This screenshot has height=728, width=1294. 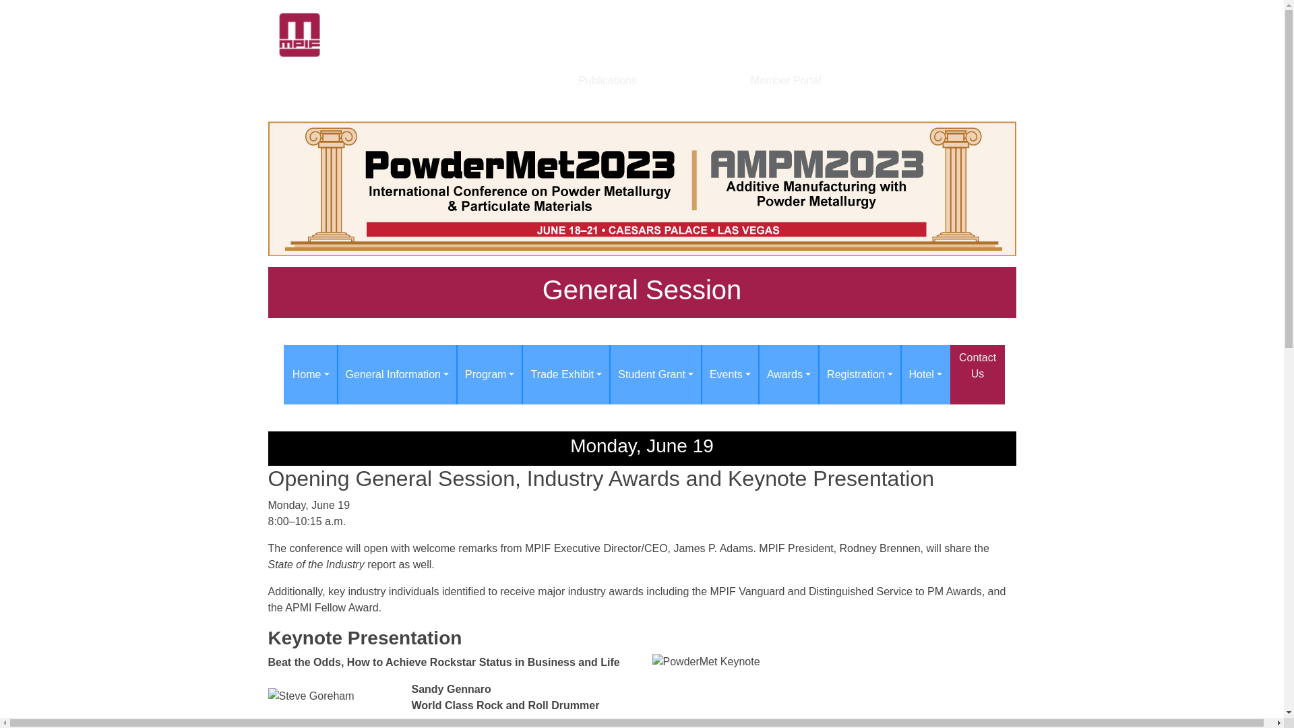 What do you see at coordinates (450, 32) in the screenshot?
I see `Metal Powder Industries Federation` at bounding box center [450, 32].